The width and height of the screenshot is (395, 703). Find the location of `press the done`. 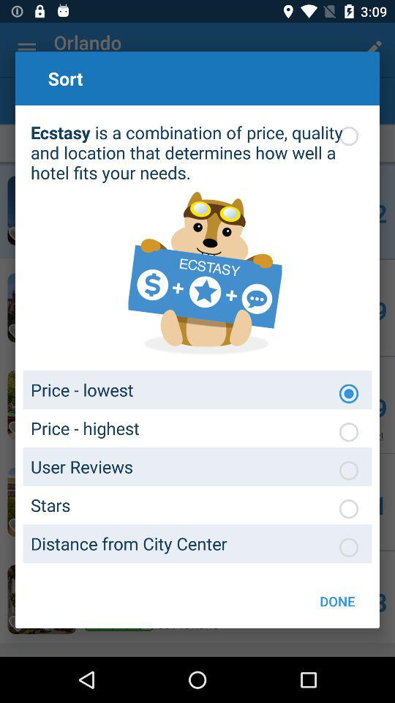

press the done is located at coordinates (337, 600).